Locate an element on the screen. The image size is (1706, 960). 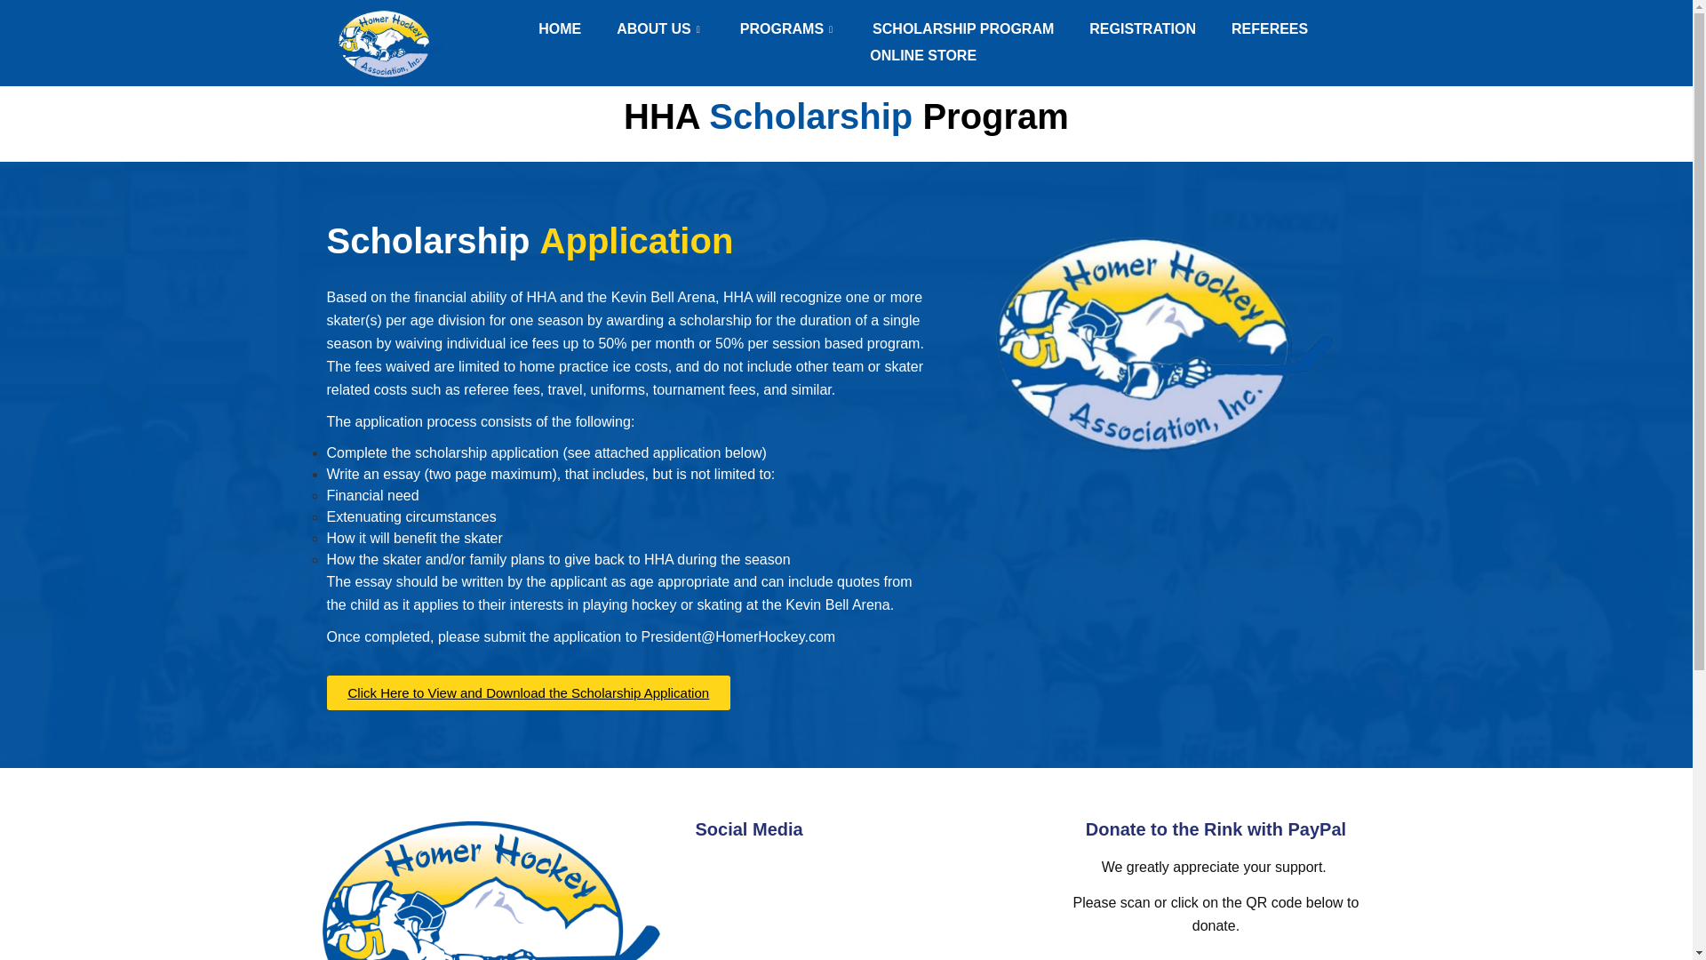
SCHOLARSHIP PROGRAM is located at coordinates (962, 28).